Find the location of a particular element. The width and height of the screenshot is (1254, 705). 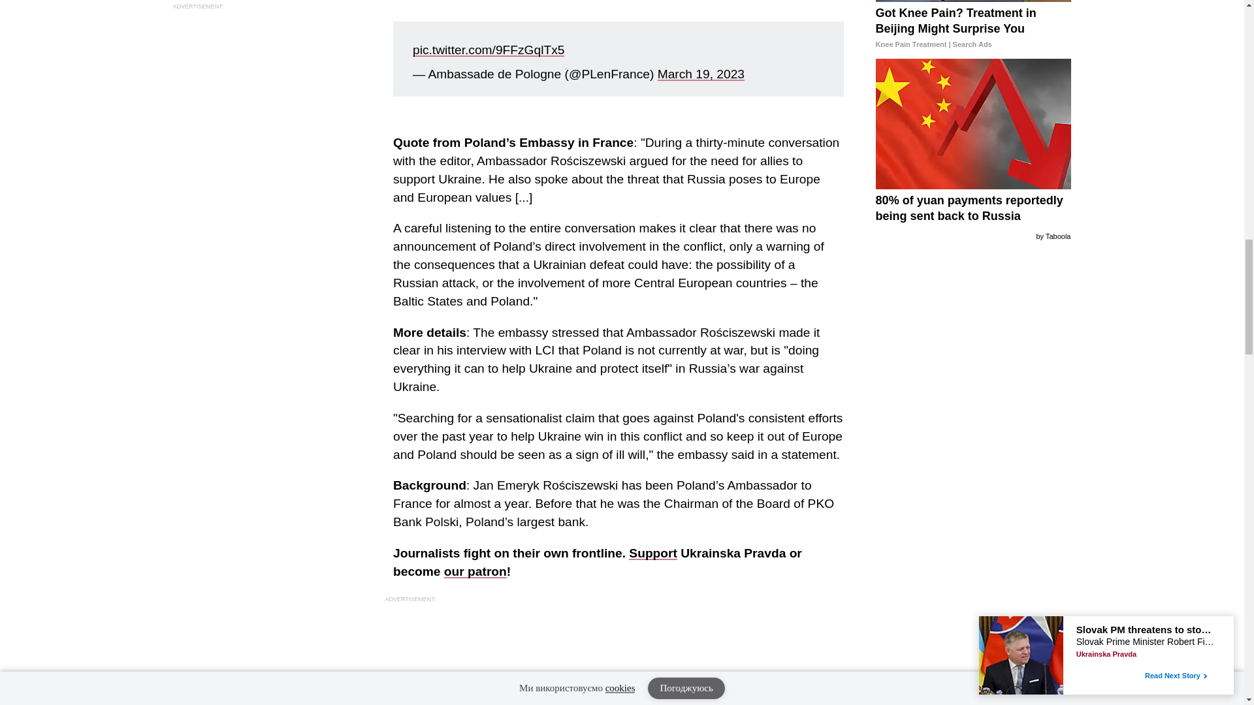

Support is located at coordinates (653, 553).